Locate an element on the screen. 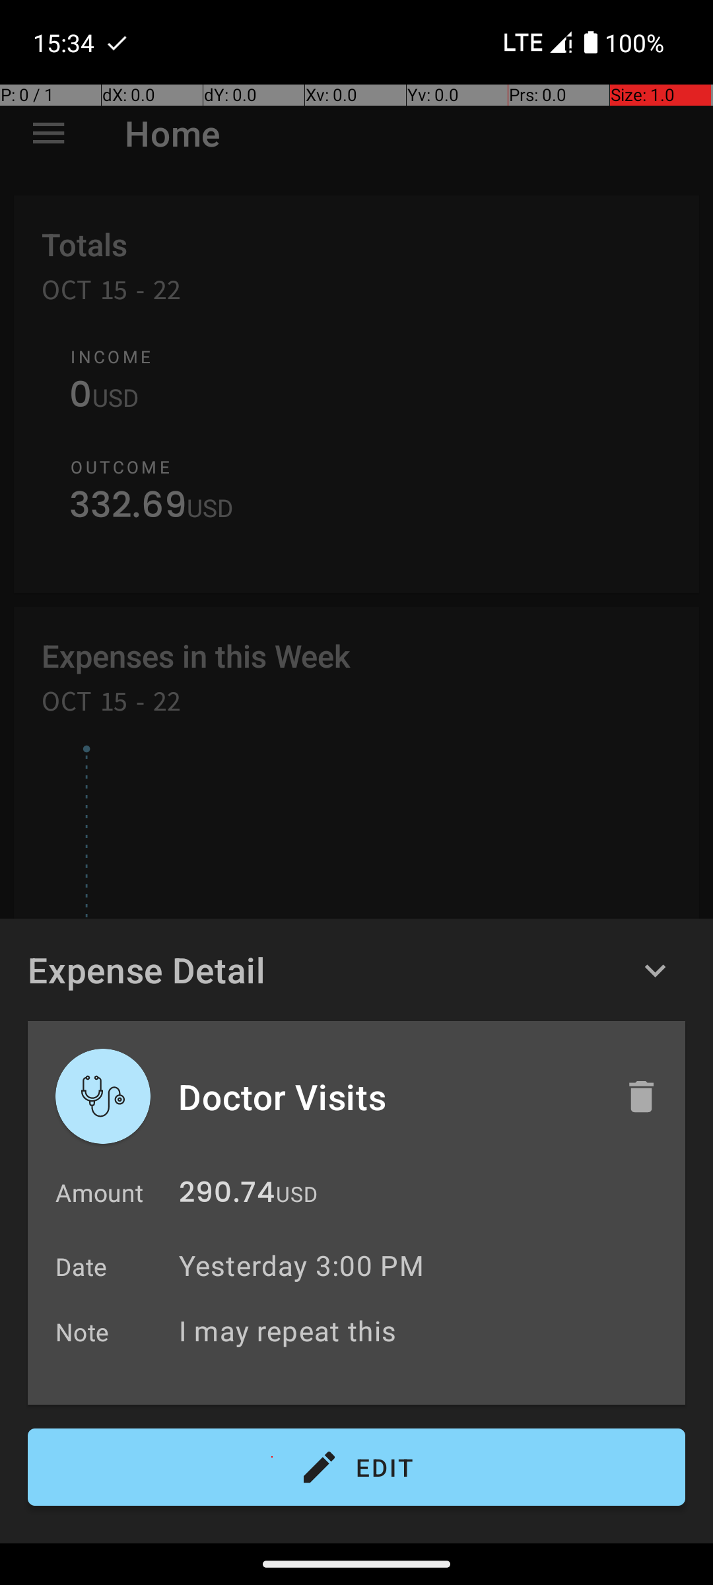 The height and width of the screenshot is (1585, 713). Yesterday 3:00 PM is located at coordinates (301, 1265).